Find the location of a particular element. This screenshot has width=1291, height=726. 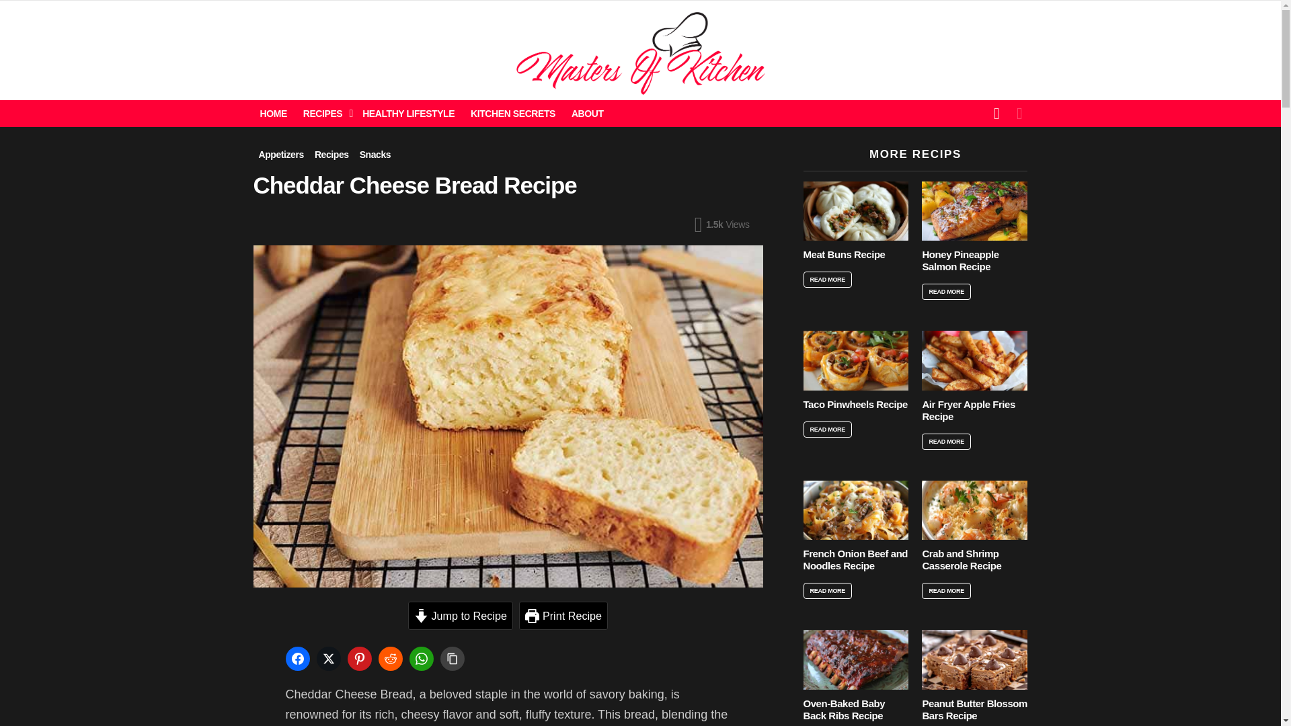

Appetizers is located at coordinates (280, 155).